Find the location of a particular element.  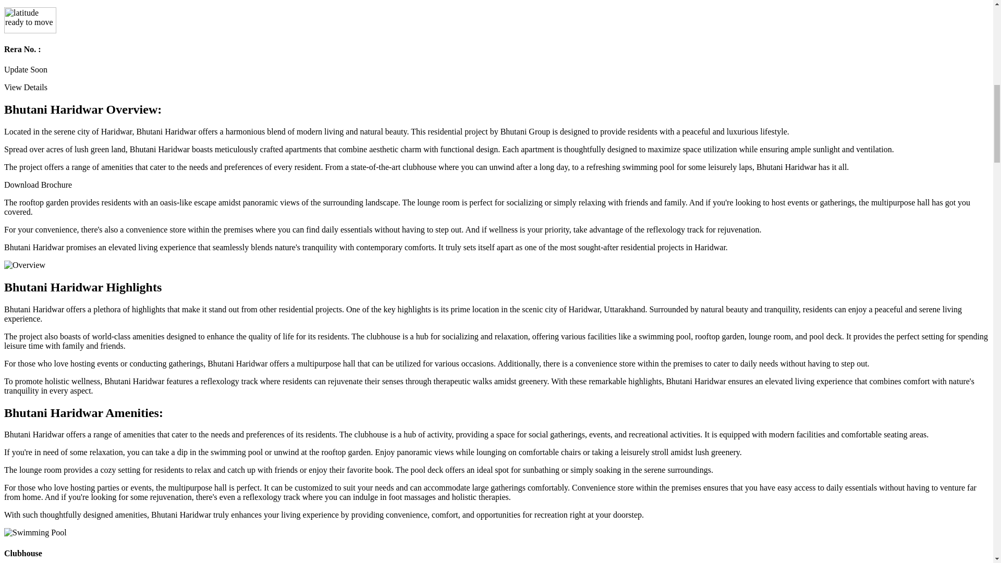

Latitude Rera is located at coordinates (30, 20).